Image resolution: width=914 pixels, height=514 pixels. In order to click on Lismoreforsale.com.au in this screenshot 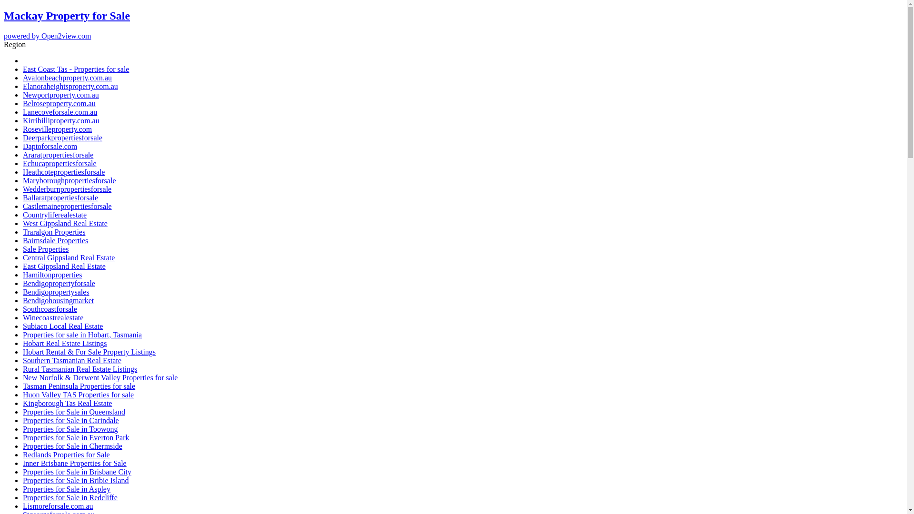, I will do `click(58, 506)`.